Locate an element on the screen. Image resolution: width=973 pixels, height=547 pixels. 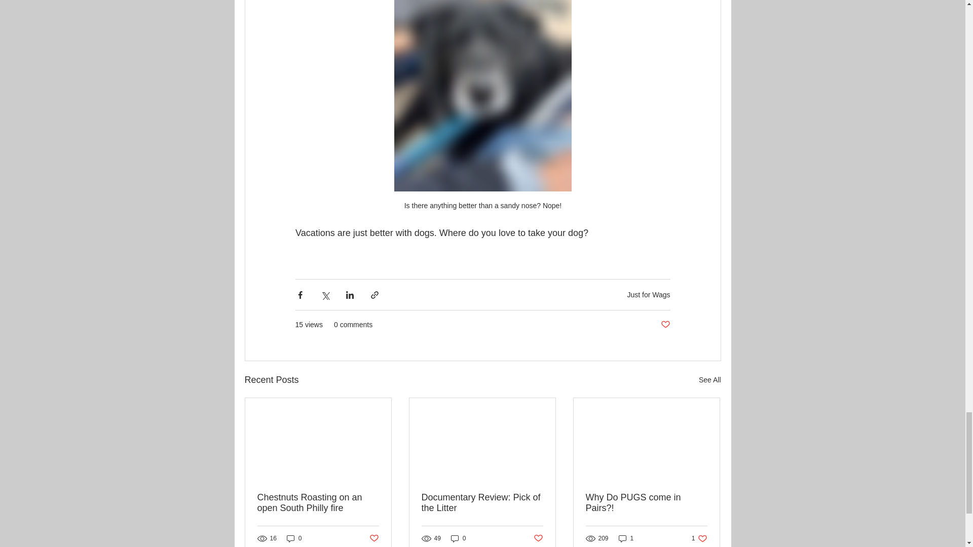
1 is located at coordinates (709, 380).